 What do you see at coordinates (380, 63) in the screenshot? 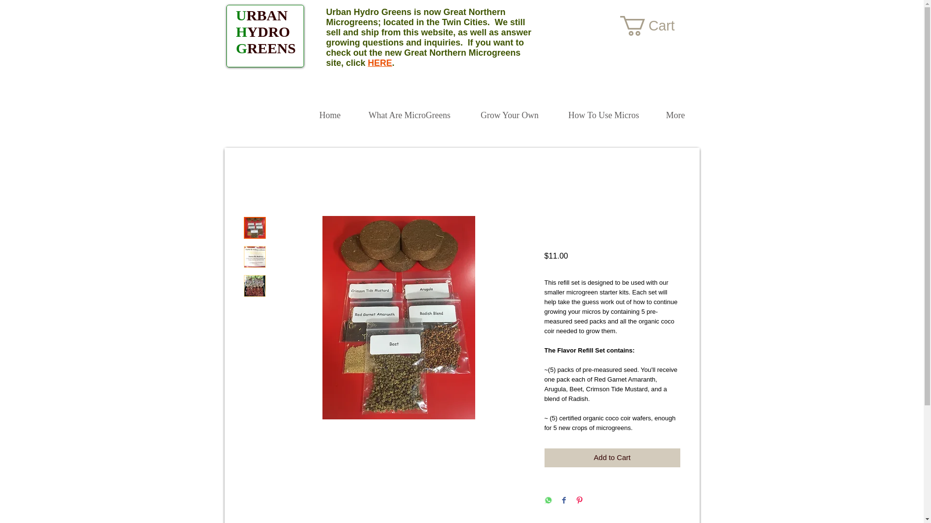
I see `HERE` at bounding box center [380, 63].